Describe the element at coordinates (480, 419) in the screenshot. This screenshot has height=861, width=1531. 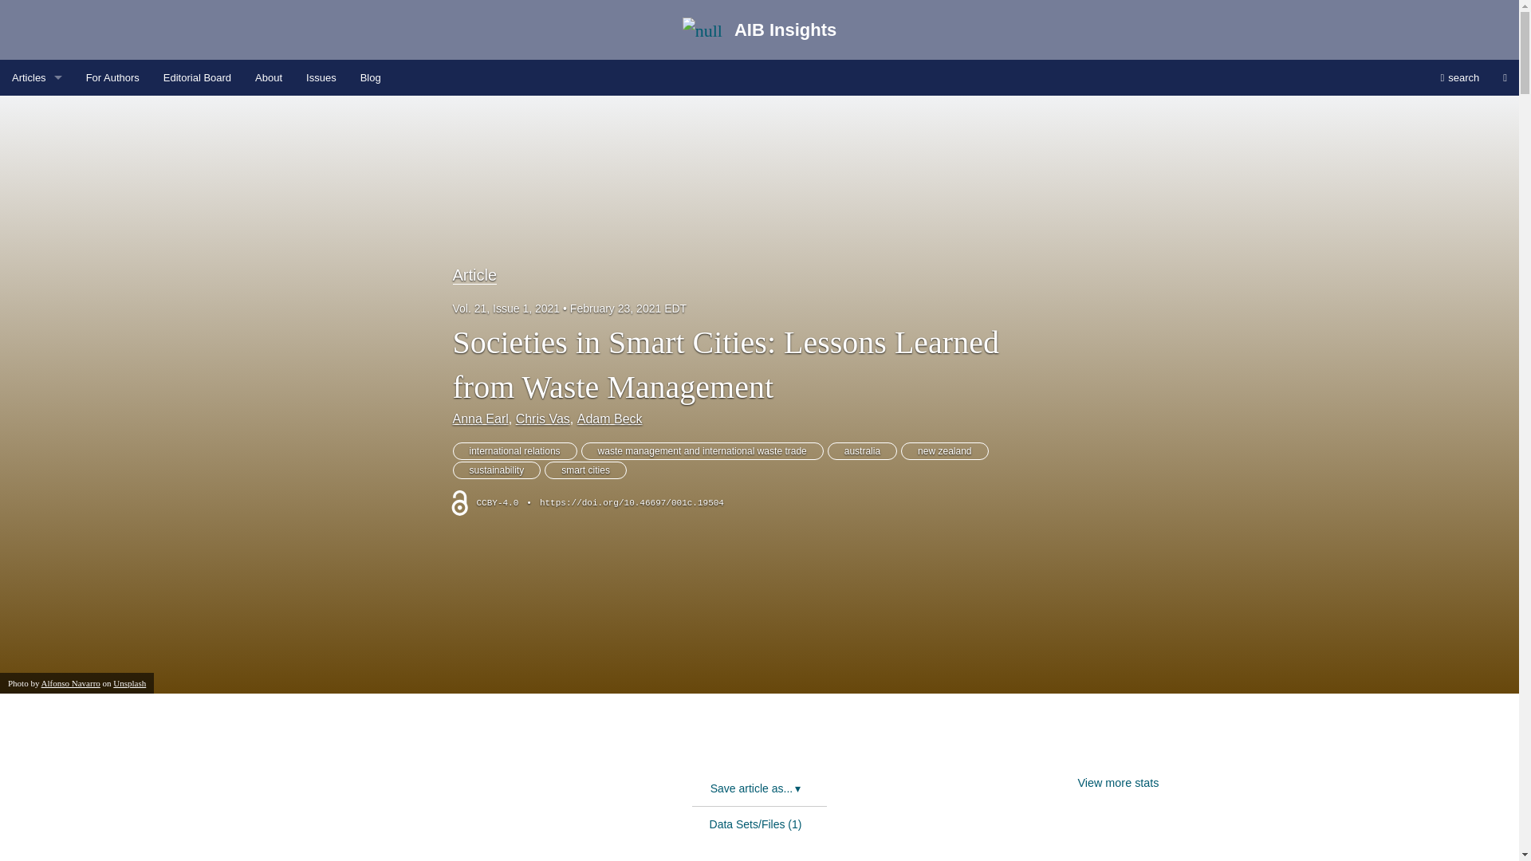
I see `Anna Earl` at that location.